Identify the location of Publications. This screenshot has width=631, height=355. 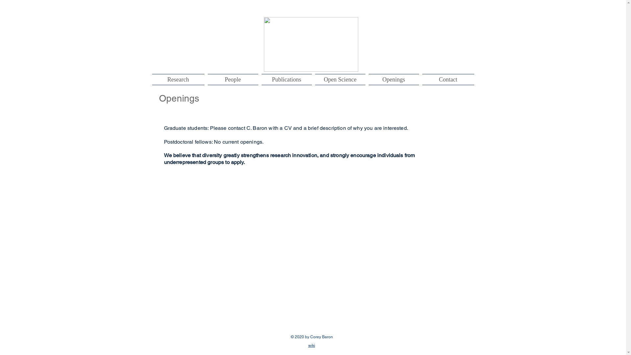
(287, 80).